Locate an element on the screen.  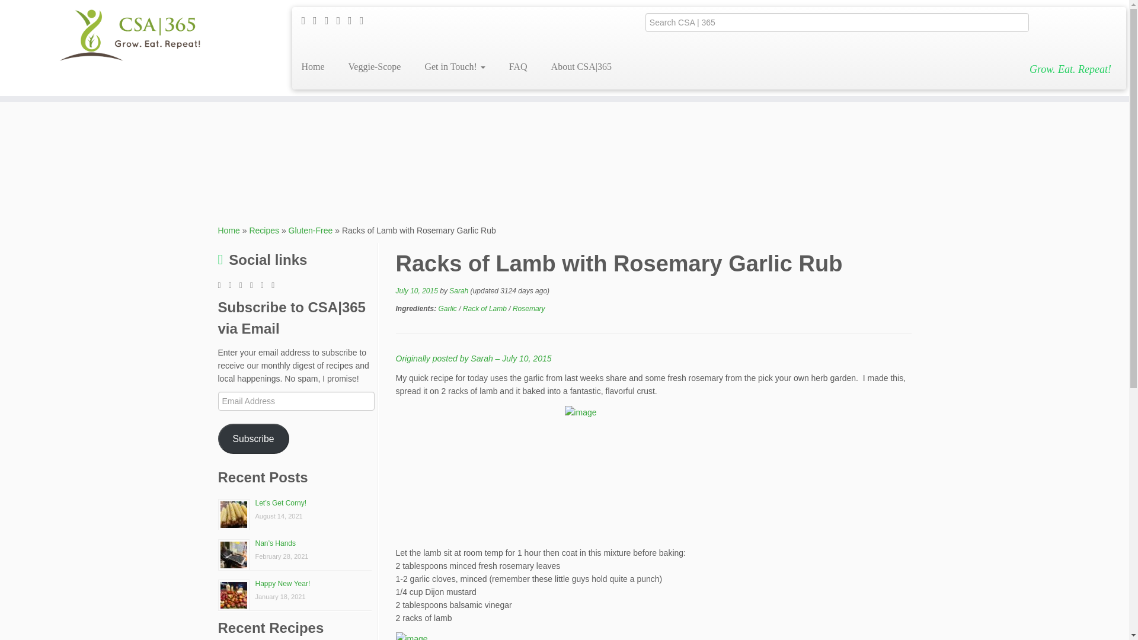
Veggie-Scope is located at coordinates (375, 66).